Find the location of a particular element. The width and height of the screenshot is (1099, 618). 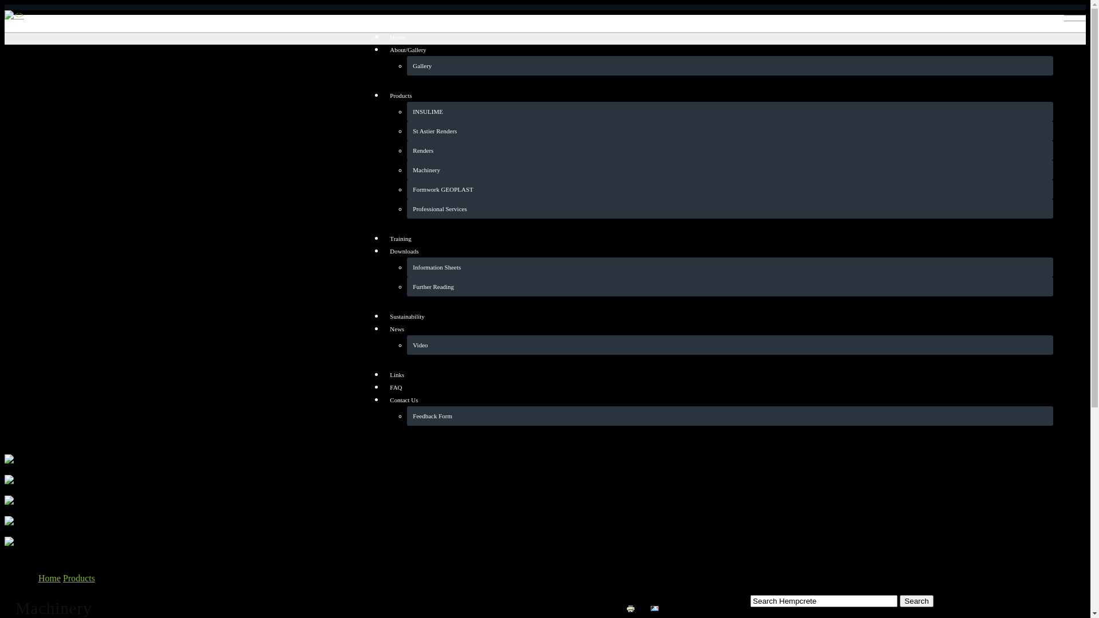

Further Reading is located at coordinates (730, 287).